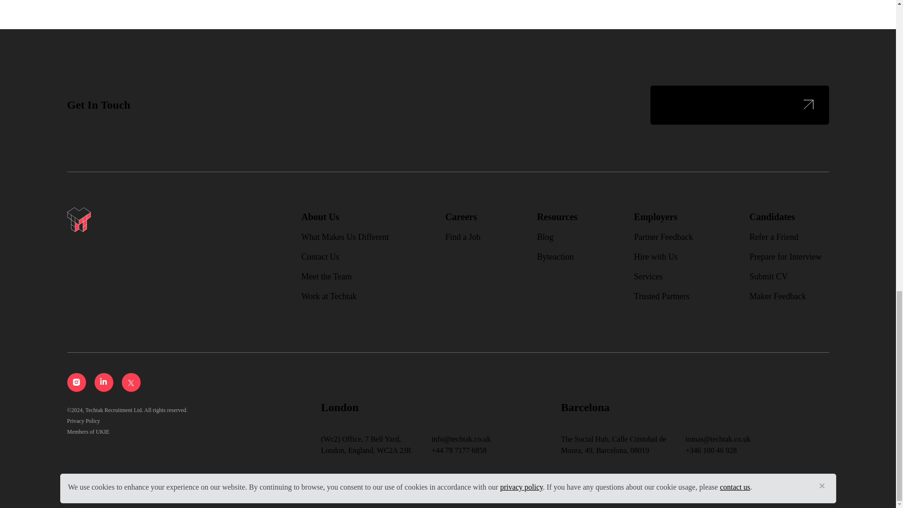  What do you see at coordinates (320, 217) in the screenshot?
I see `About Us` at bounding box center [320, 217].